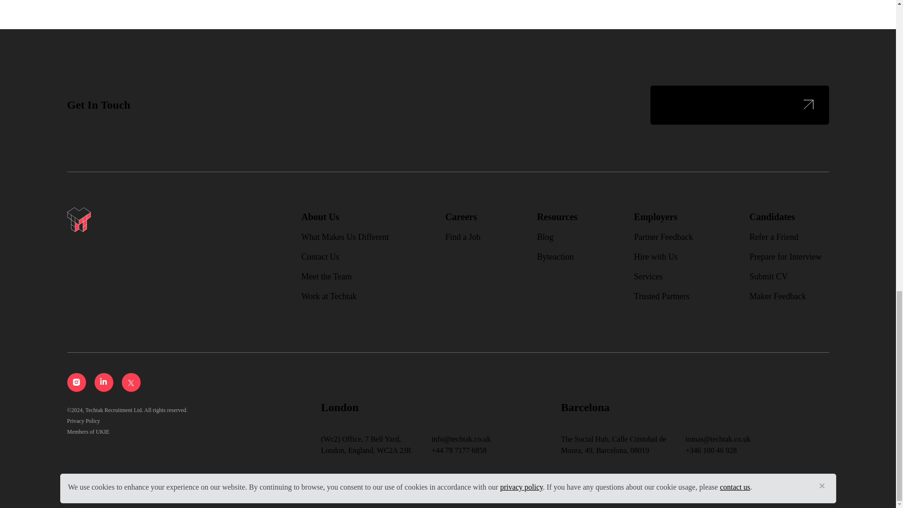  What do you see at coordinates (320, 217) in the screenshot?
I see `About Us` at bounding box center [320, 217].